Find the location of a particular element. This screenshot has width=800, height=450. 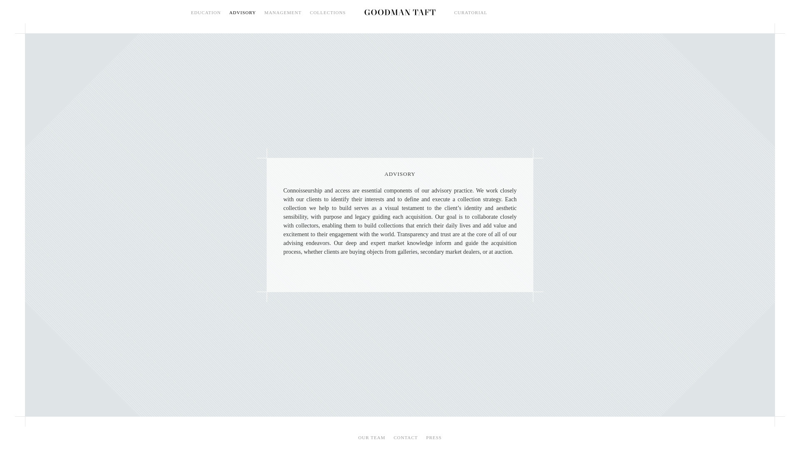

Goodman taft is located at coordinates (400, 12).